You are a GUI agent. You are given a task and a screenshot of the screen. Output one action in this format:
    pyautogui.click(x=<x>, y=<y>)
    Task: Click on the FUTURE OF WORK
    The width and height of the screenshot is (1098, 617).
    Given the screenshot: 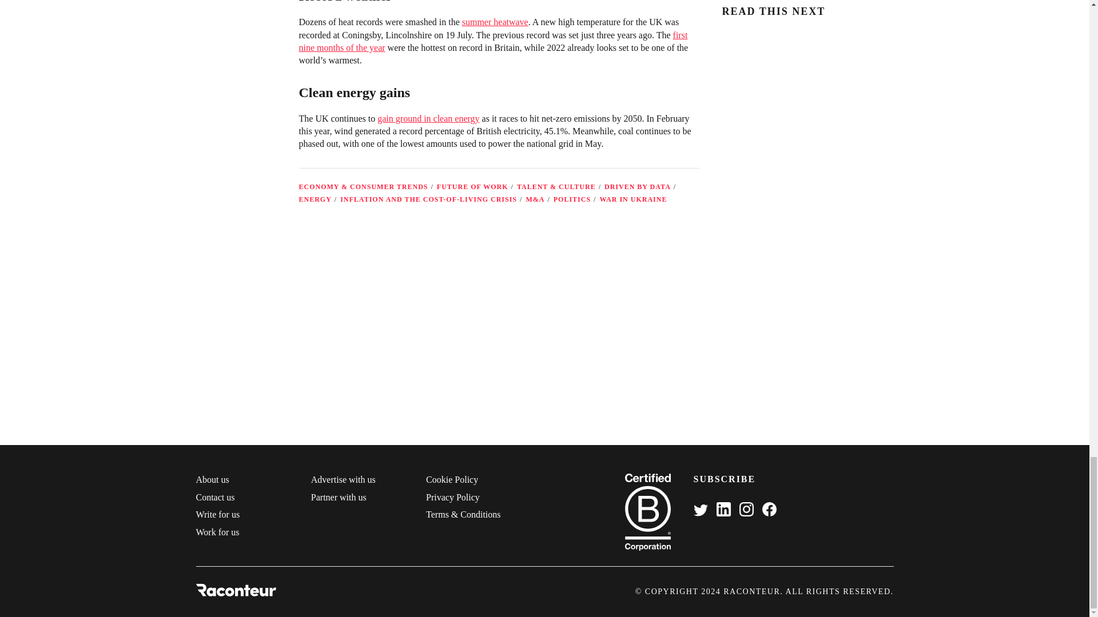 What is the action you would take?
    pyautogui.click(x=472, y=186)
    